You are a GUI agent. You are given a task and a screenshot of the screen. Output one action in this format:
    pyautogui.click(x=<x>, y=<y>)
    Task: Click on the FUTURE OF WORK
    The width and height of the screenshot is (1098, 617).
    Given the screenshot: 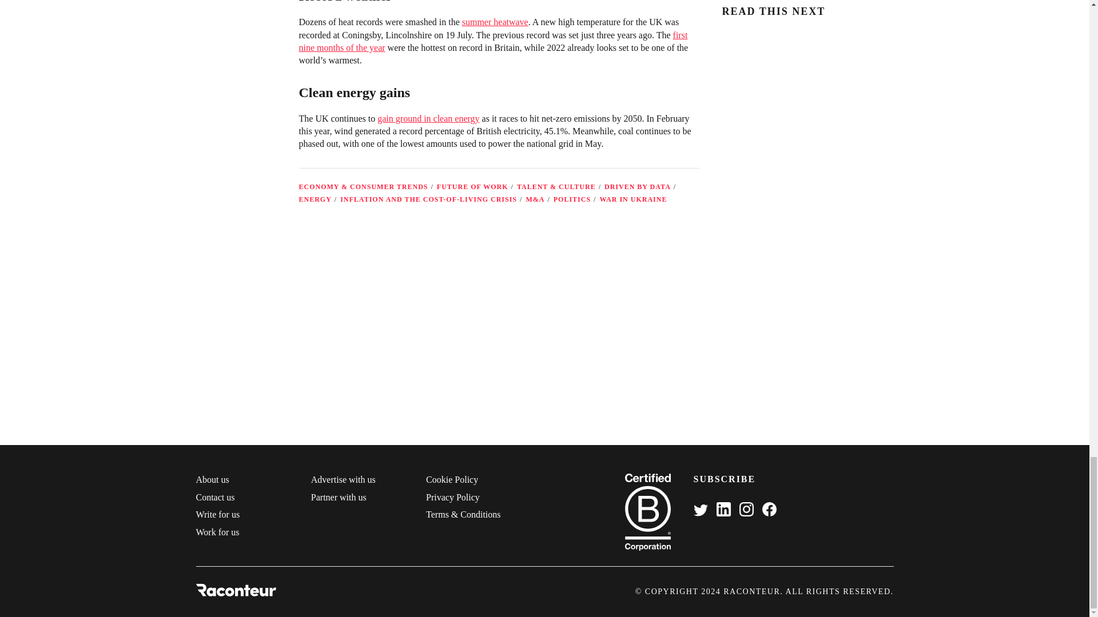 What is the action you would take?
    pyautogui.click(x=472, y=186)
    